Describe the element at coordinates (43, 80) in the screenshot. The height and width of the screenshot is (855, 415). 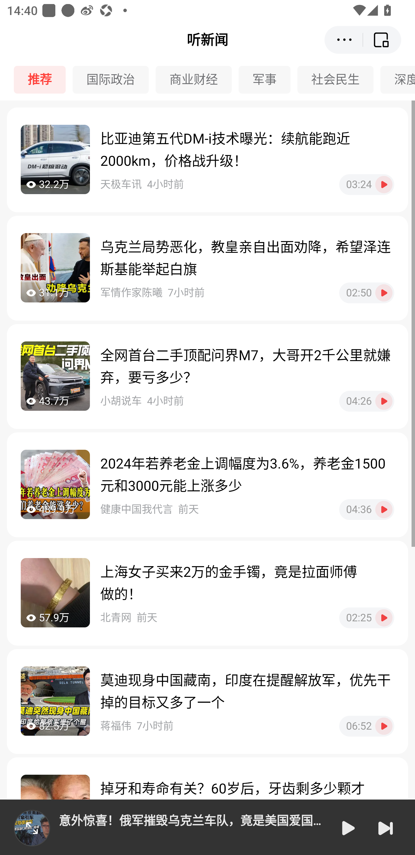
I see `推荐` at that location.